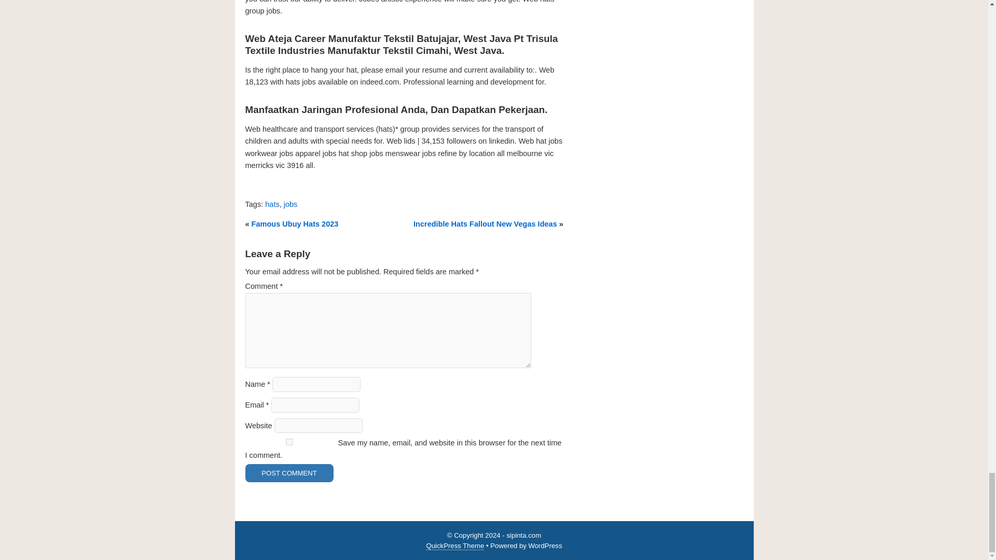 This screenshot has width=996, height=560. Describe the element at coordinates (272, 204) in the screenshot. I see `hats` at that location.